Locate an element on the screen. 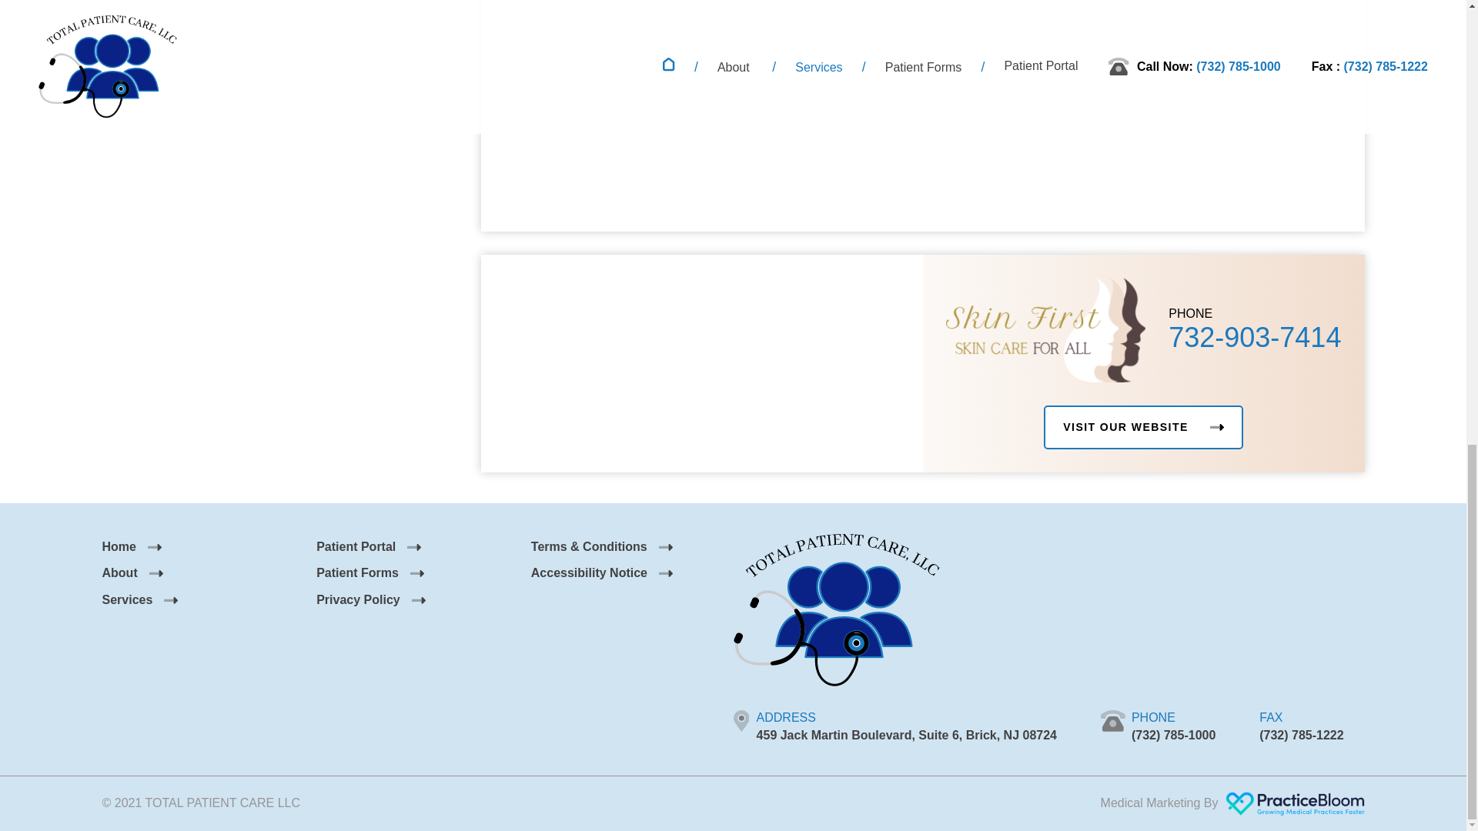 The image size is (1478, 831). Home is located at coordinates (131, 546).